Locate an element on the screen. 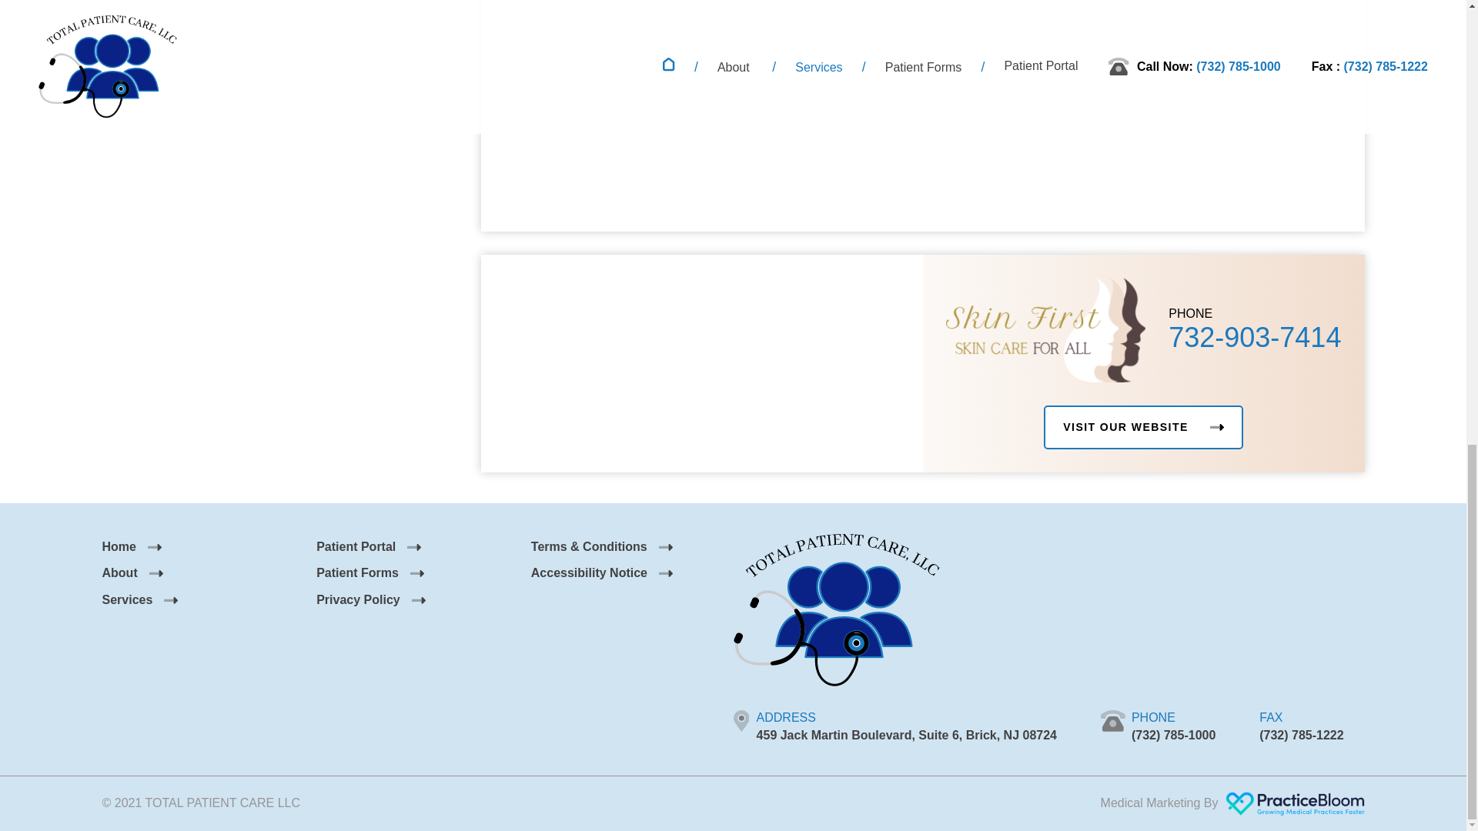 The image size is (1478, 831). Home is located at coordinates (131, 546).